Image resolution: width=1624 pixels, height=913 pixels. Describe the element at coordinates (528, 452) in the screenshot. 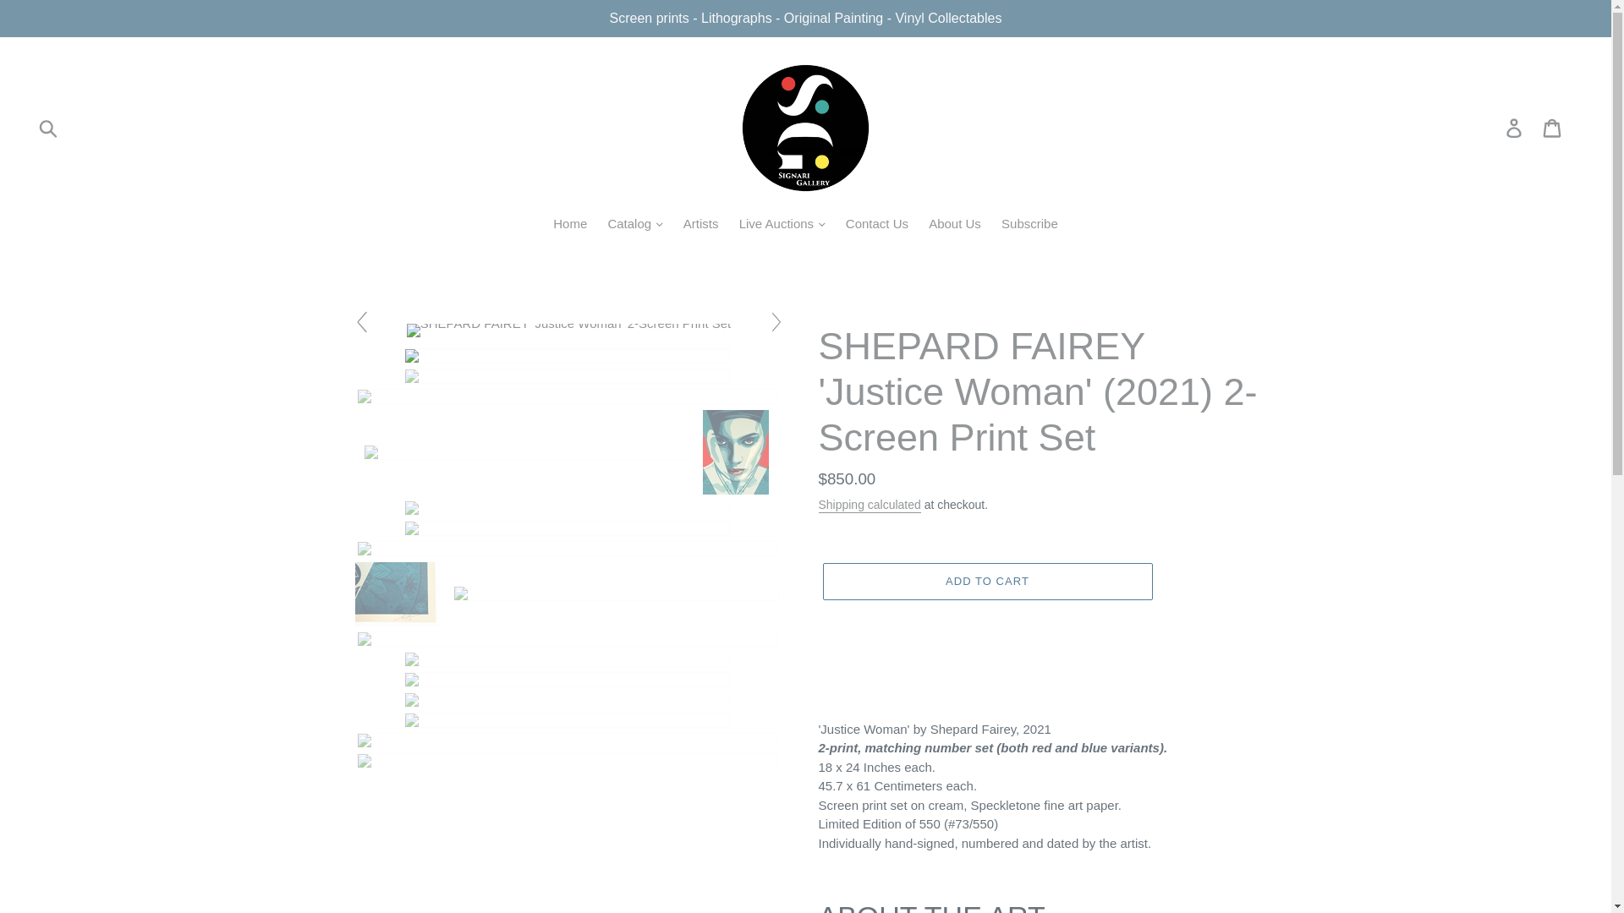

I see `SHEPARD FAIREY 'Justice Woman' 2-Screen Print Set` at that location.